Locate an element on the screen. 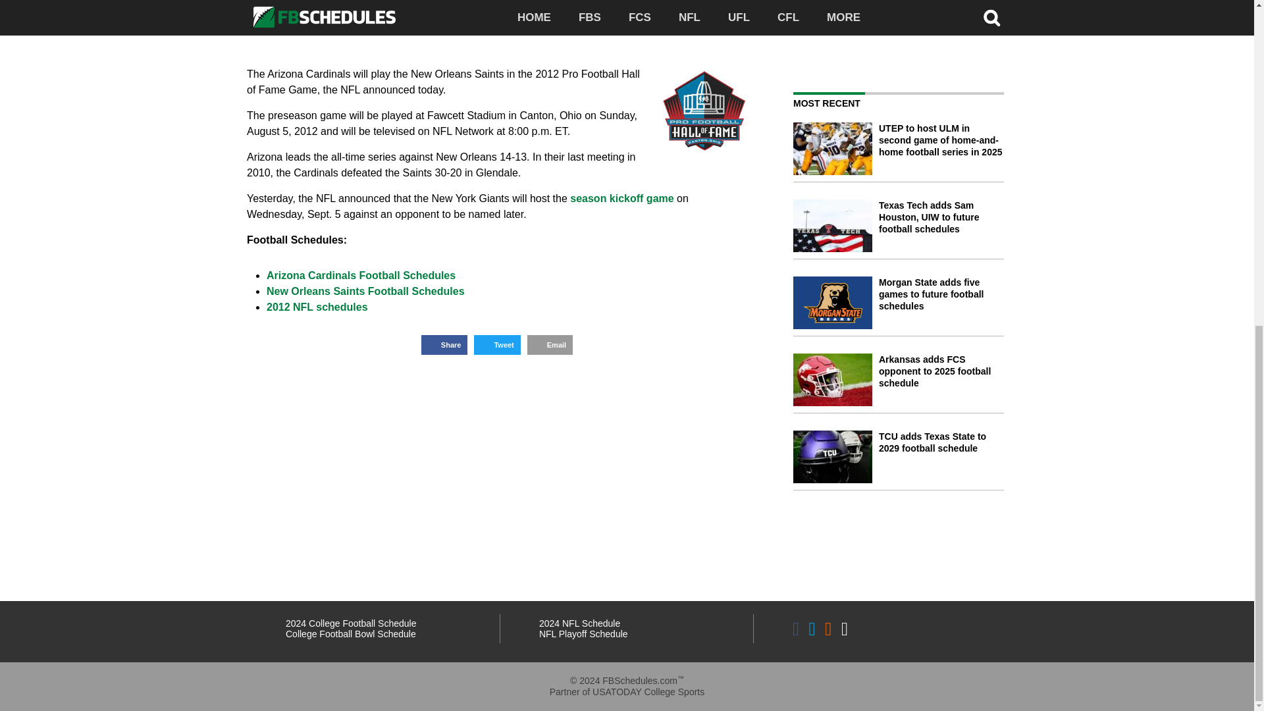 This screenshot has height=711, width=1264. Advertisement is located at coordinates (496, 28).